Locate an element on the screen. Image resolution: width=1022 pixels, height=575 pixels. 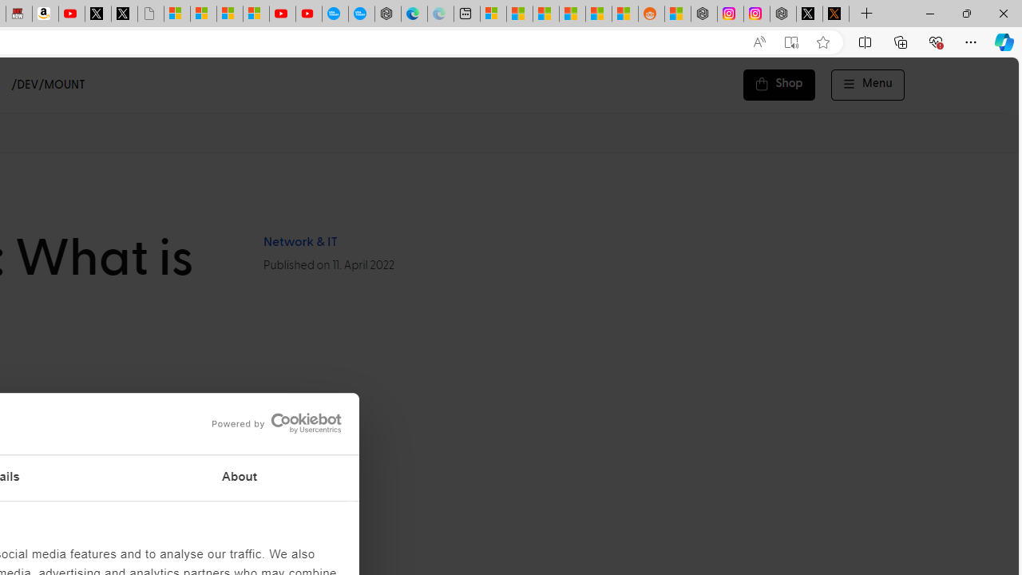
Shanghai, China Weather trends | Microsoft Weather is located at coordinates (624, 14).